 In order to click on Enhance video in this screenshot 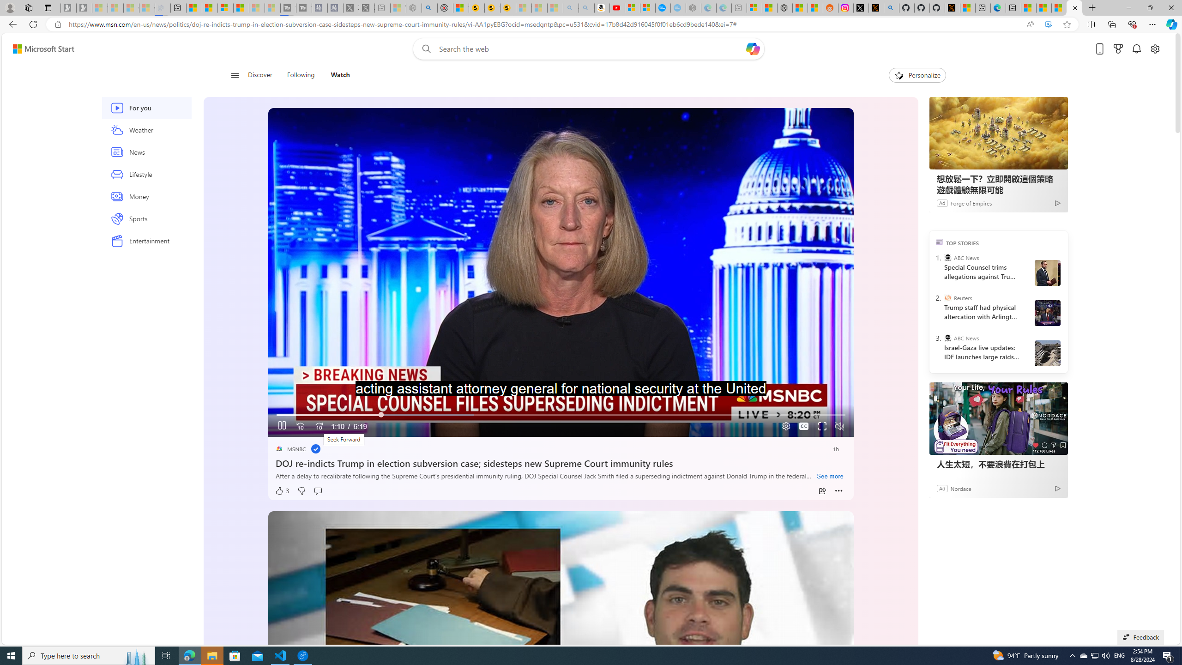, I will do `click(1048, 24)`.